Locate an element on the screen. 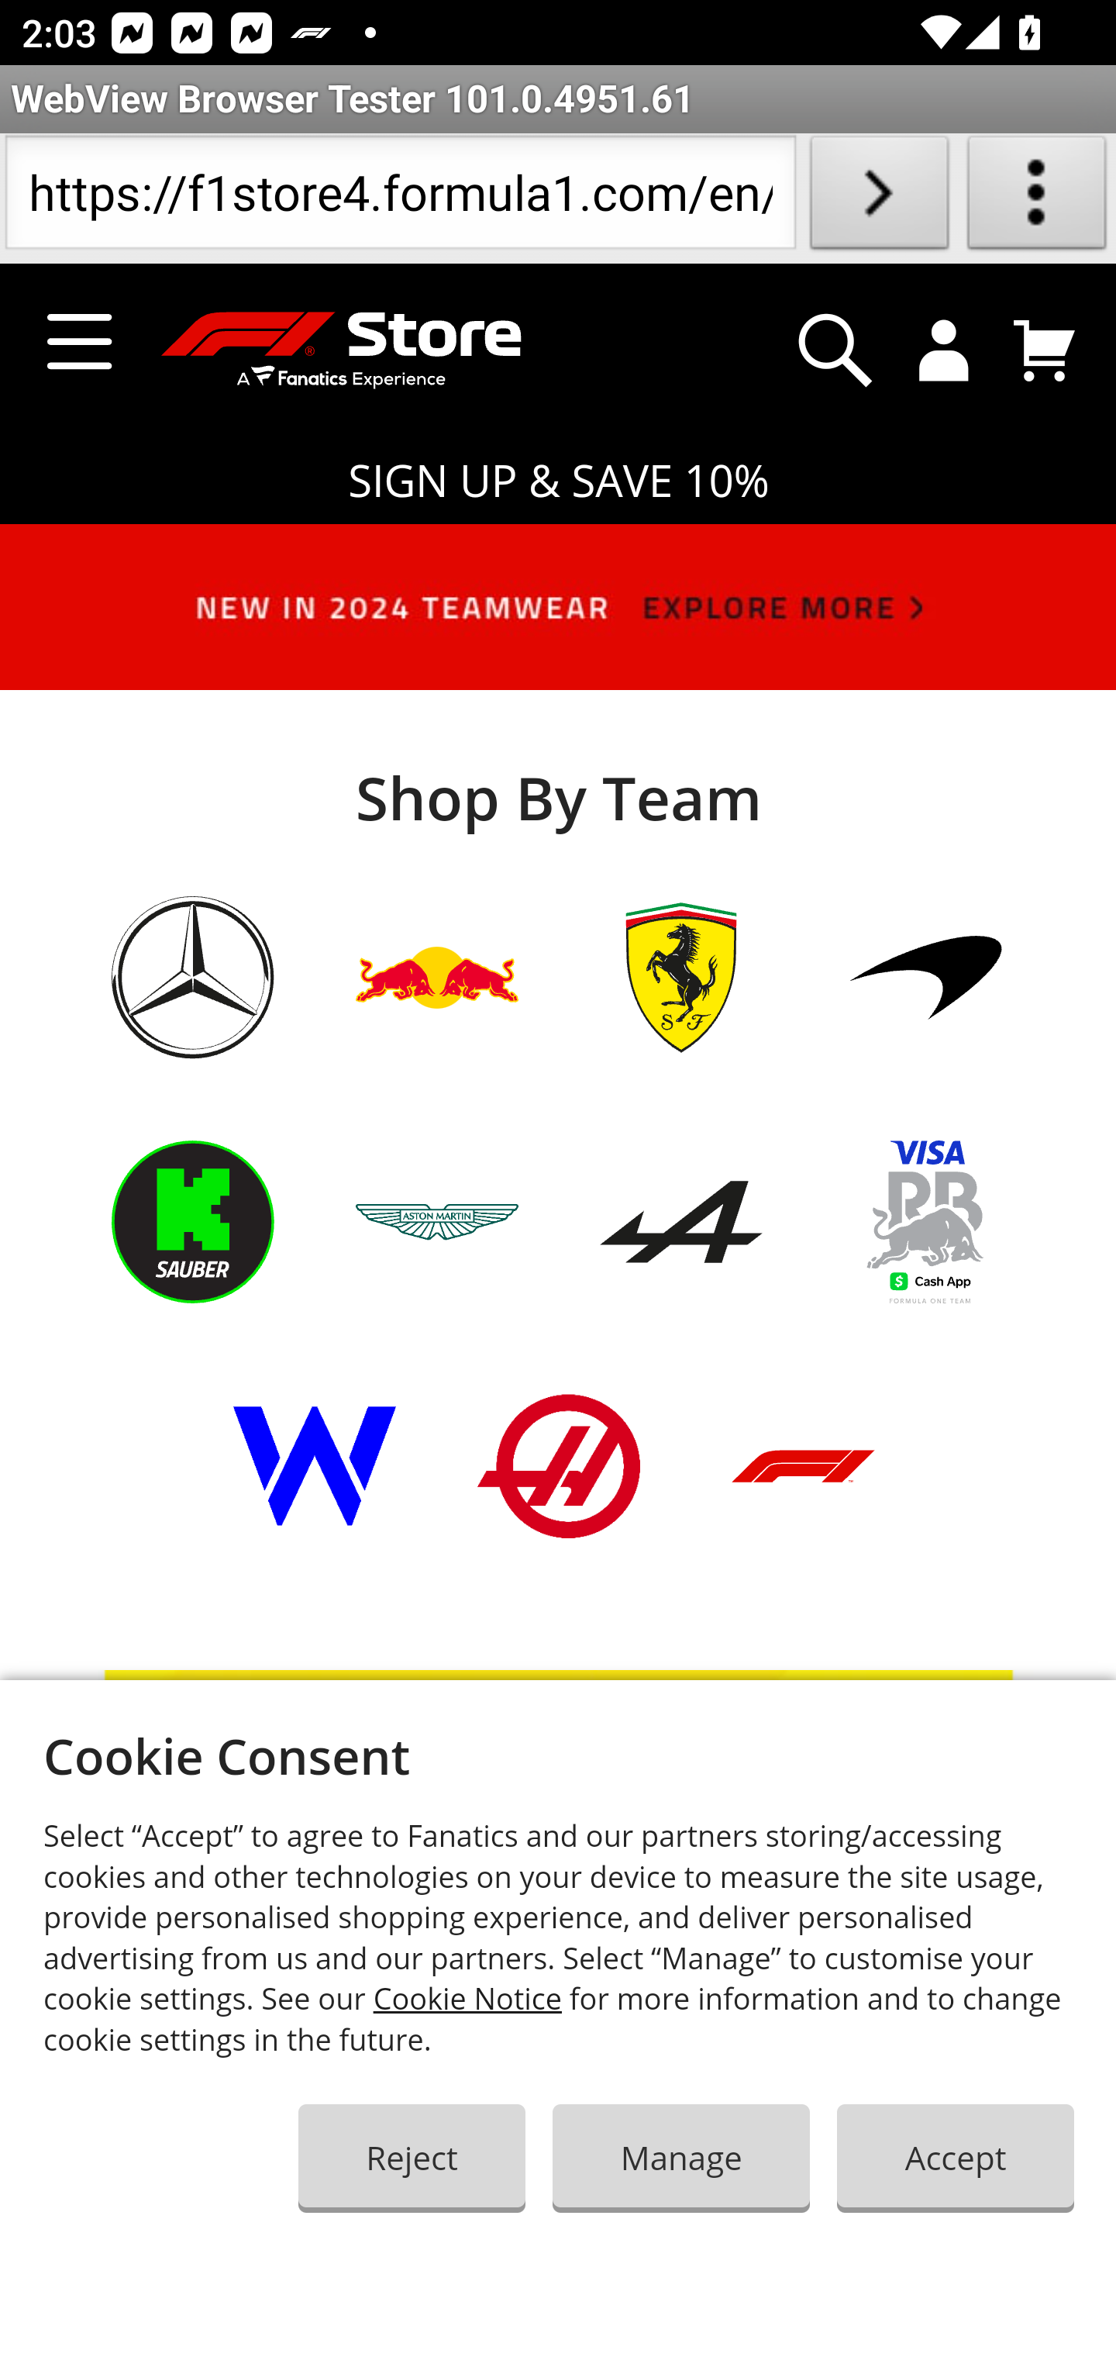 The image size is (1116, 2357).  is located at coordinates (945, 350).